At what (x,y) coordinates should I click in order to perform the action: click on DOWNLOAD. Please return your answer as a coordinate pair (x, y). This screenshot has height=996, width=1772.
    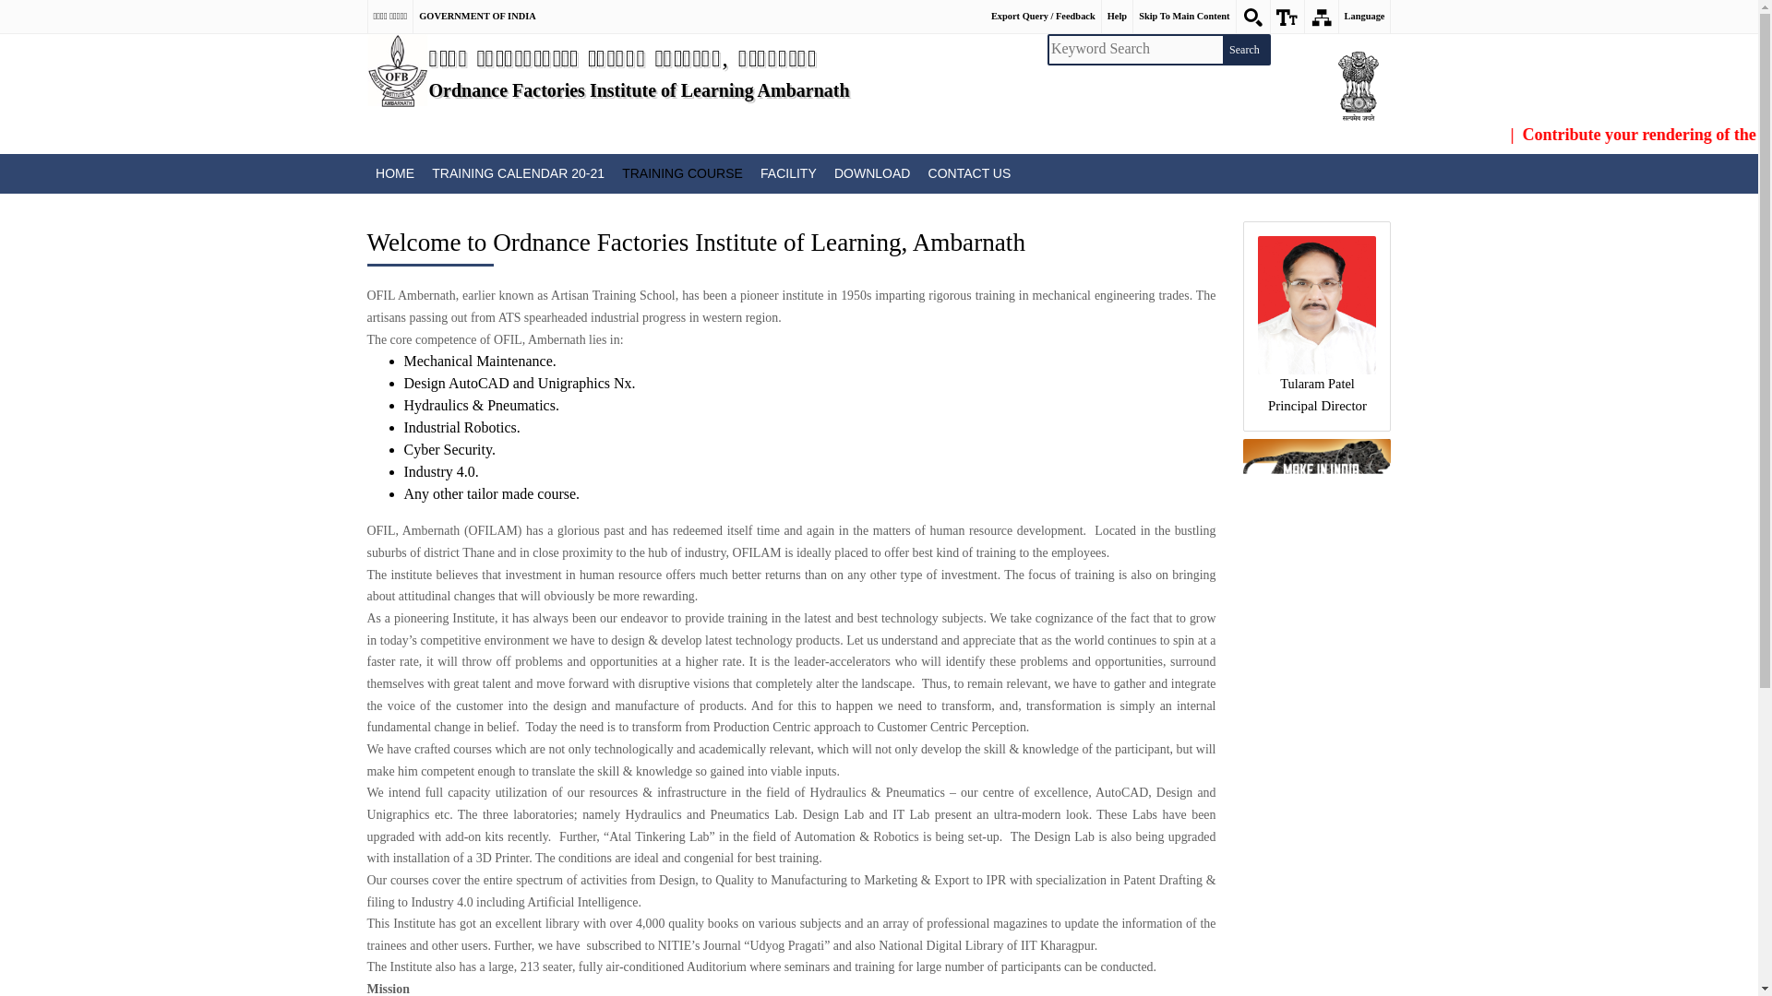
    Looking at the image, I should click on (872, 173).